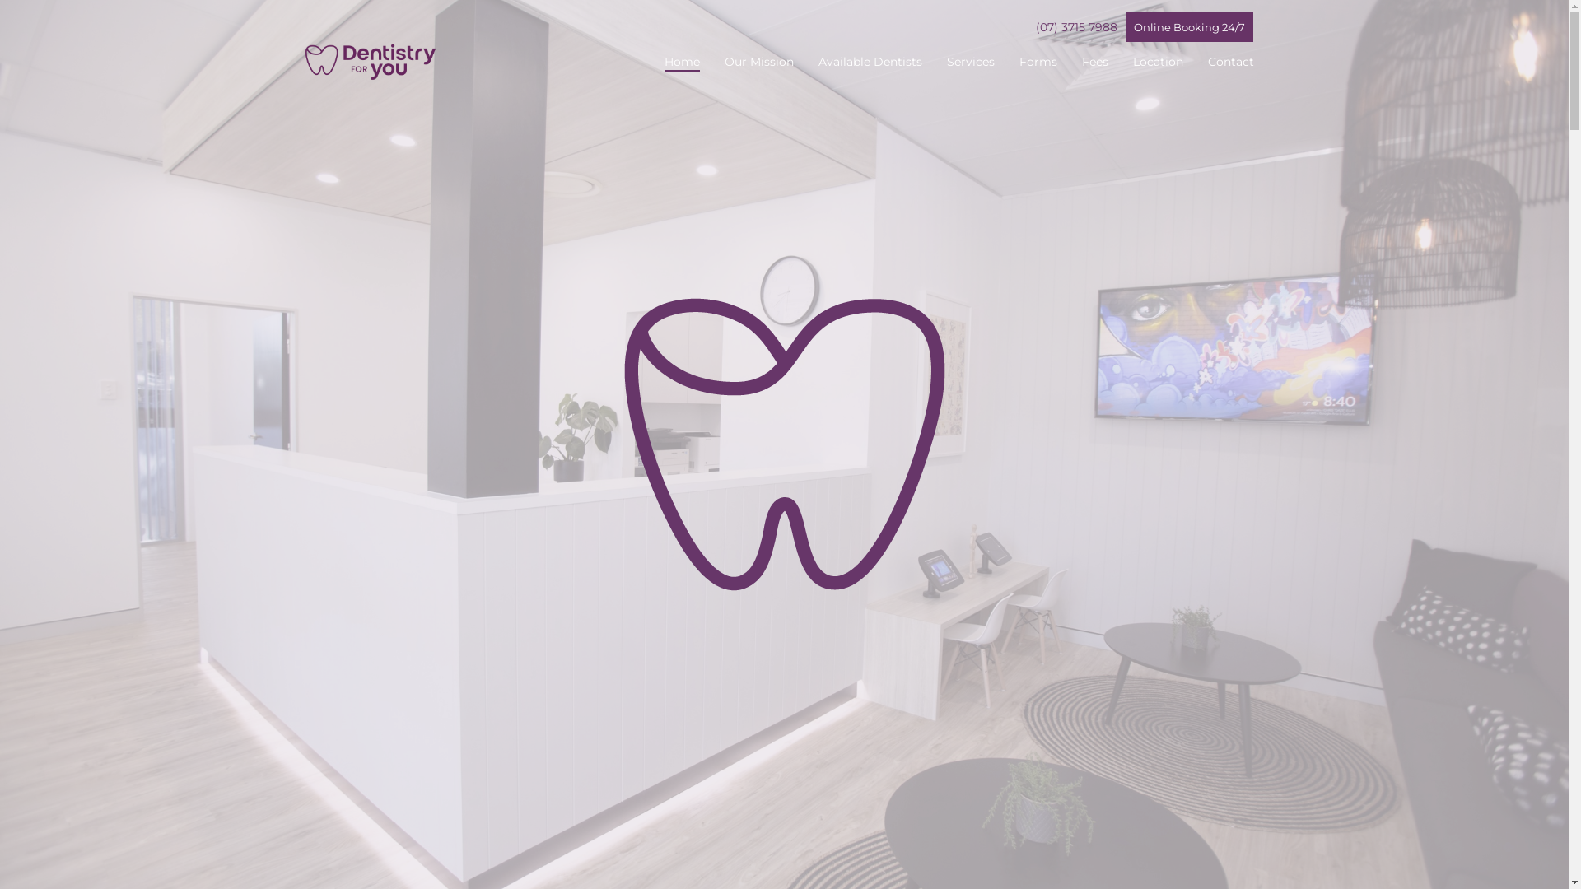 Image resolution: width=1581 pixels, height=889 pixels. I want to click on Online Booking 24/7, so click(1189, 27).